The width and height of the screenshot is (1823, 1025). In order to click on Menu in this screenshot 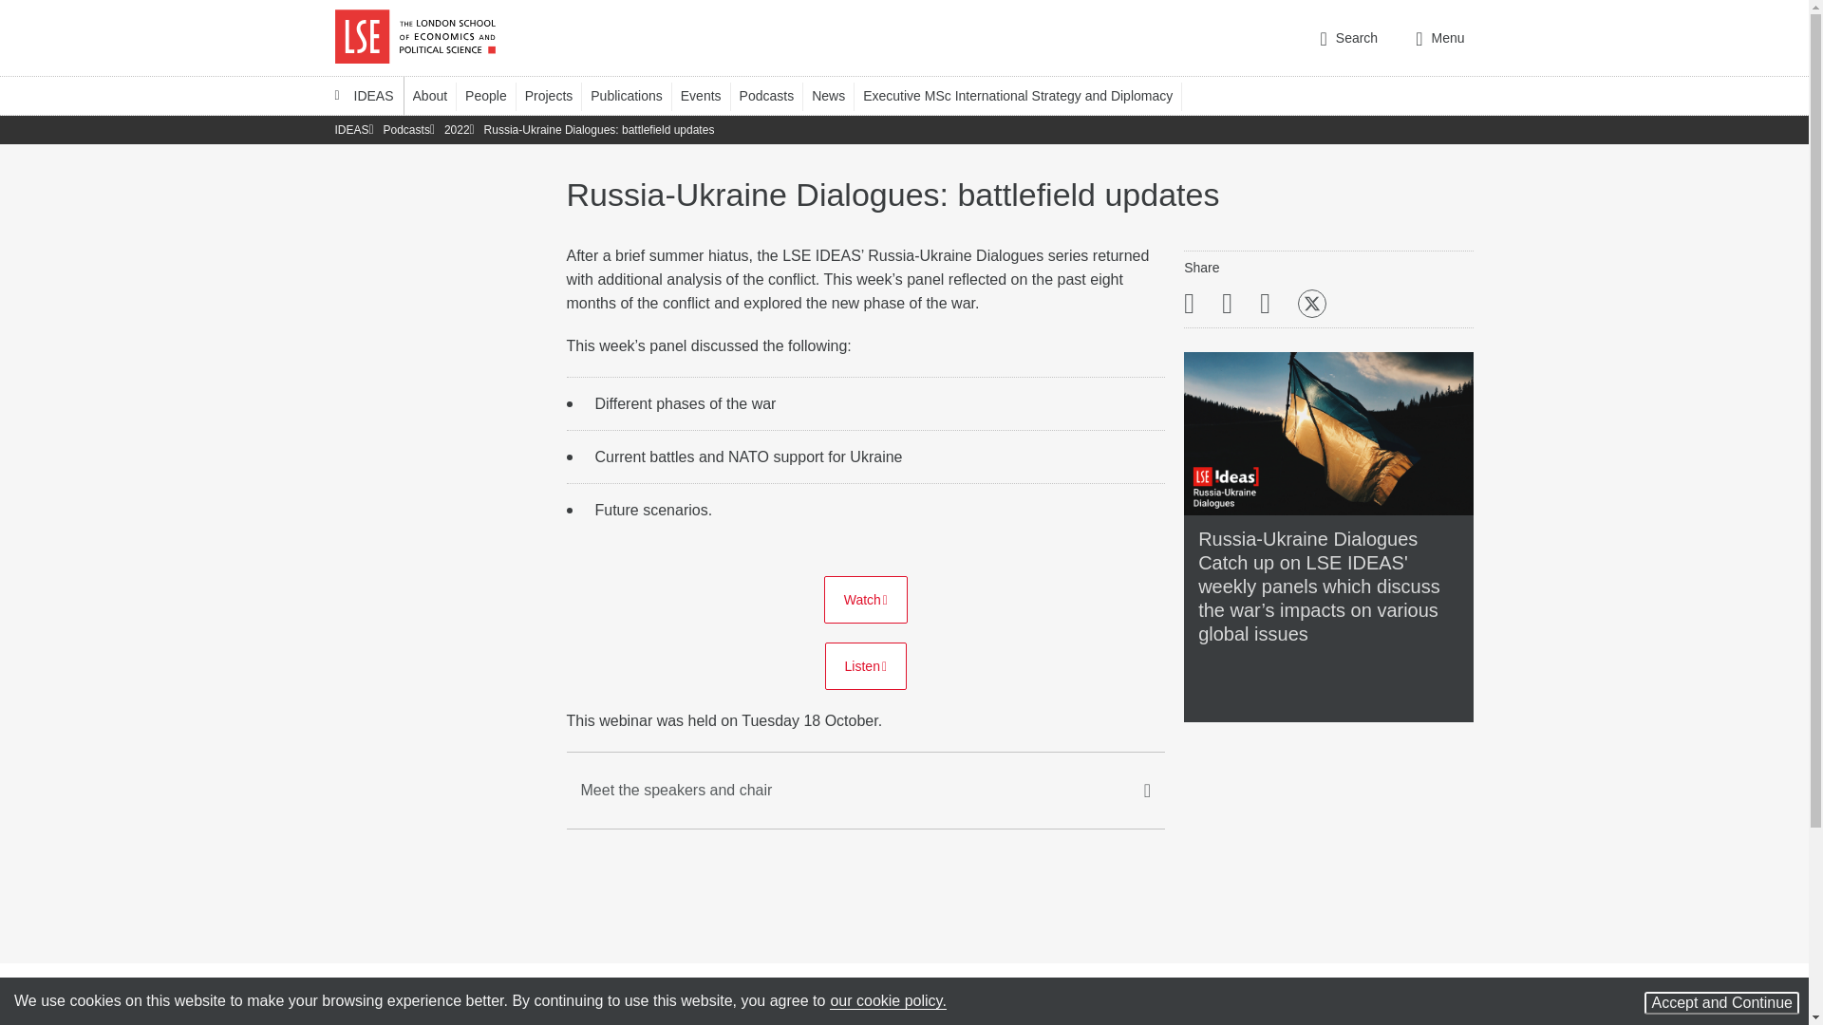, I will do `click(1439, 38)`.